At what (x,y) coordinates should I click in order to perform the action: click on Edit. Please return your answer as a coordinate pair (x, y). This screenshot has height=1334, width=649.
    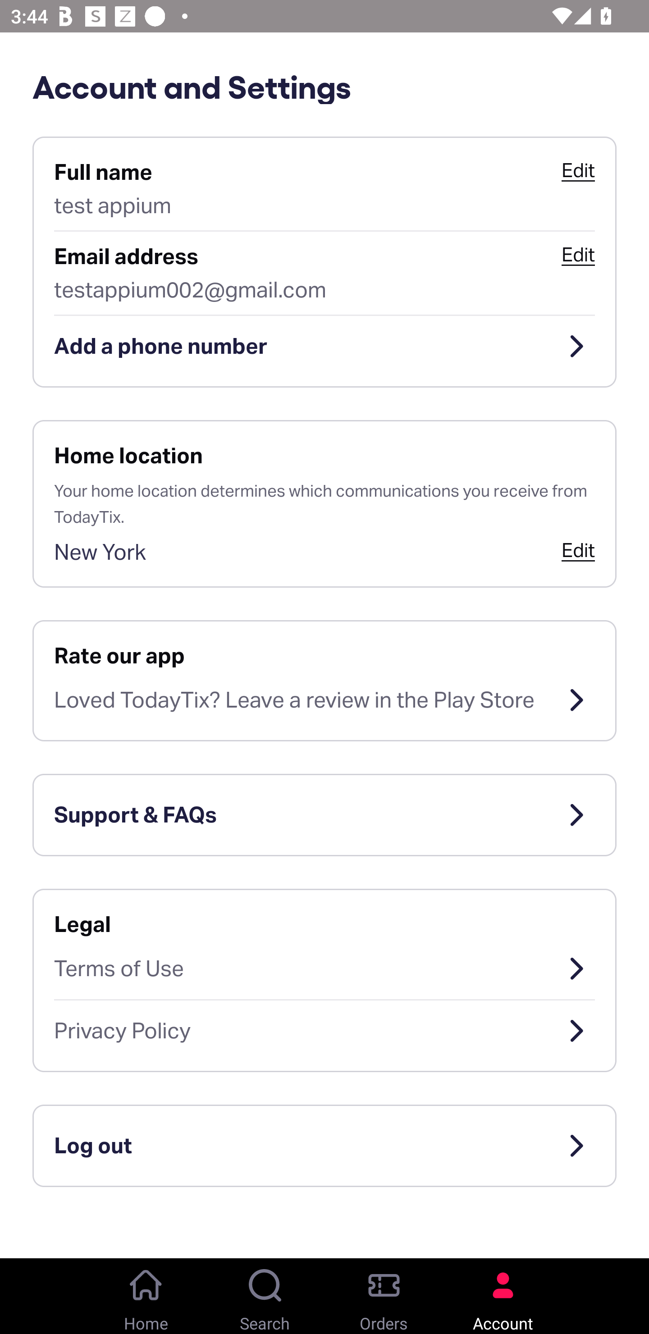
    Looking at the image, I should click on (578, 170).